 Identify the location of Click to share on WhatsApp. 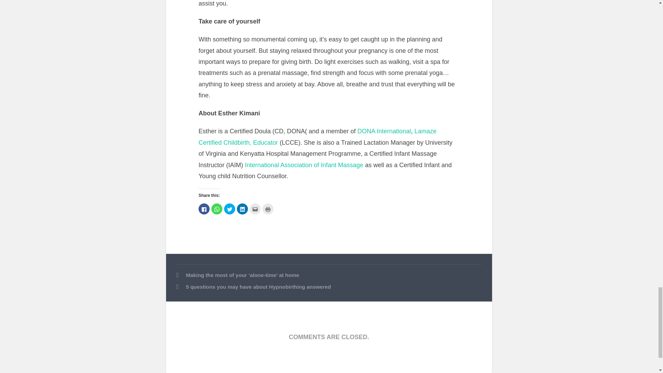
(217, 209).